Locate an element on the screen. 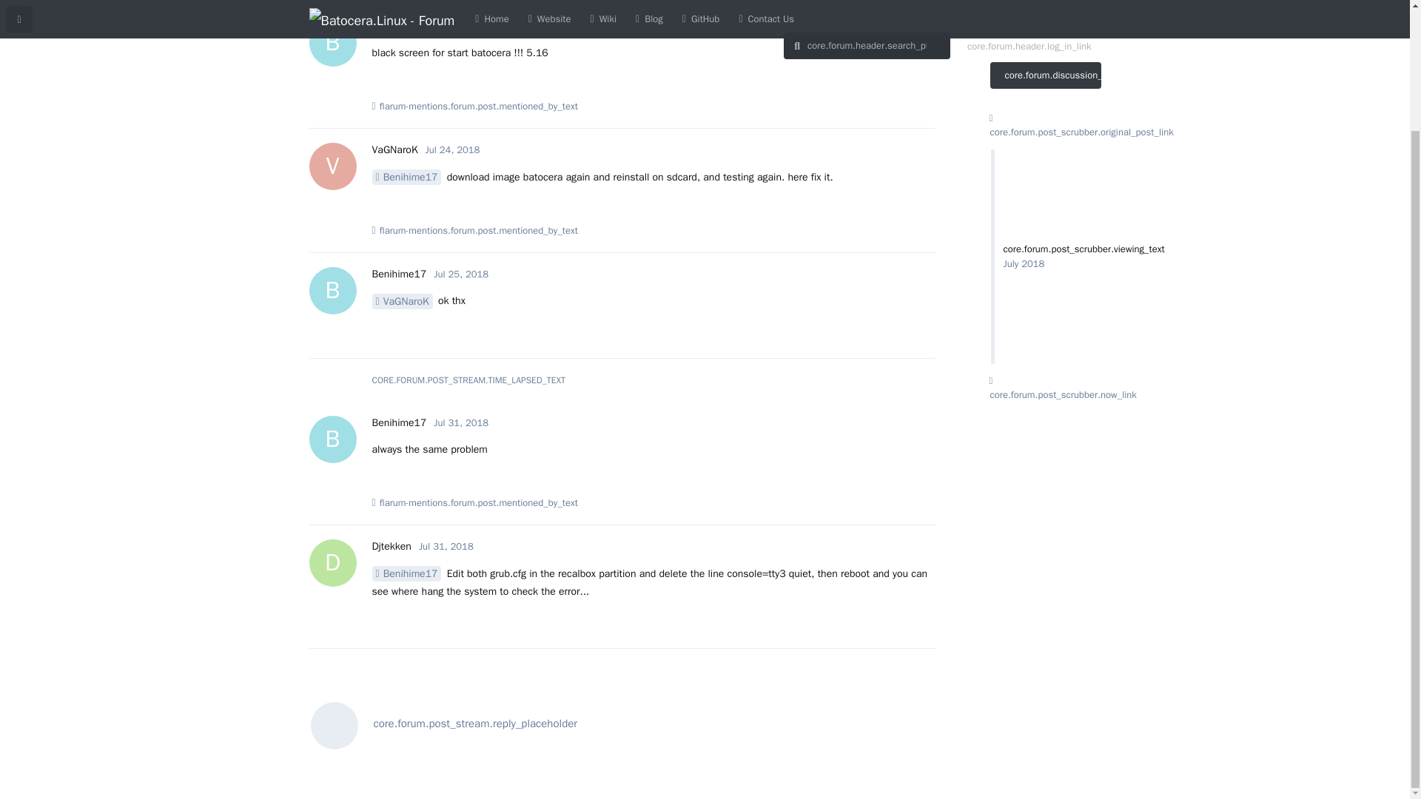 This screenshot has height=799, width=1421. VaGNaroK is located at coordinates (460, 274).